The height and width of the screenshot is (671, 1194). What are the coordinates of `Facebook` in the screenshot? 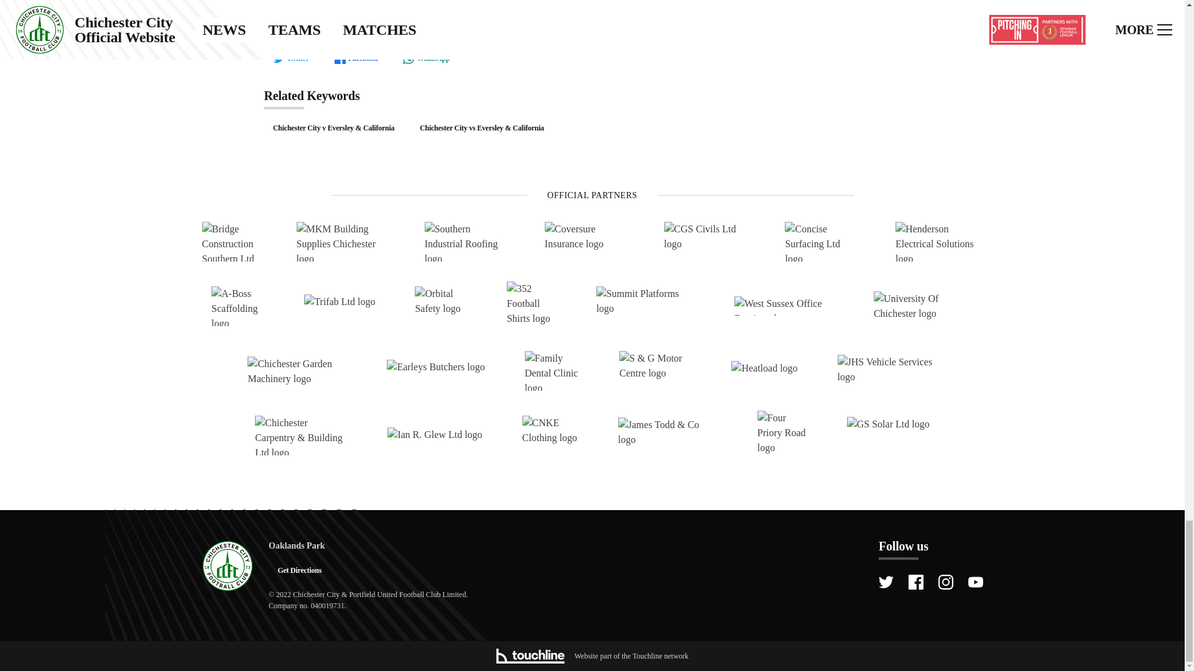 It's located at (355, 58).